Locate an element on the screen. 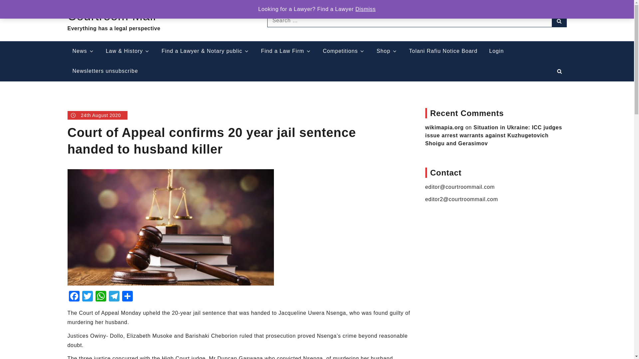  Courtroom Mail is located at coordinates (111, 16).